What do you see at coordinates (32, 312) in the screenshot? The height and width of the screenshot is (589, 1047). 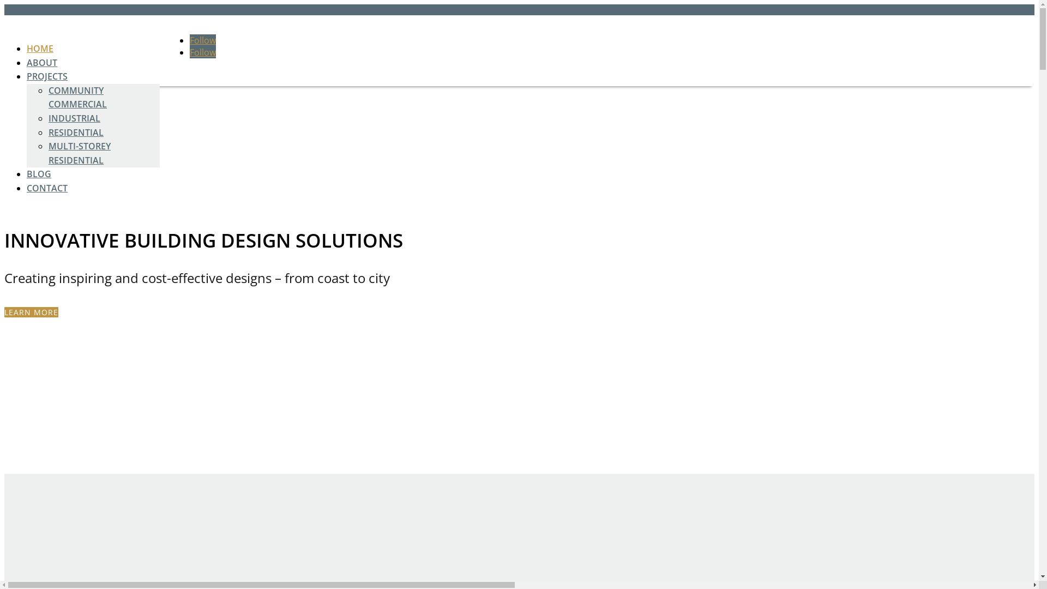 I see `LEARN MORE` at bounding box center [32, 312].